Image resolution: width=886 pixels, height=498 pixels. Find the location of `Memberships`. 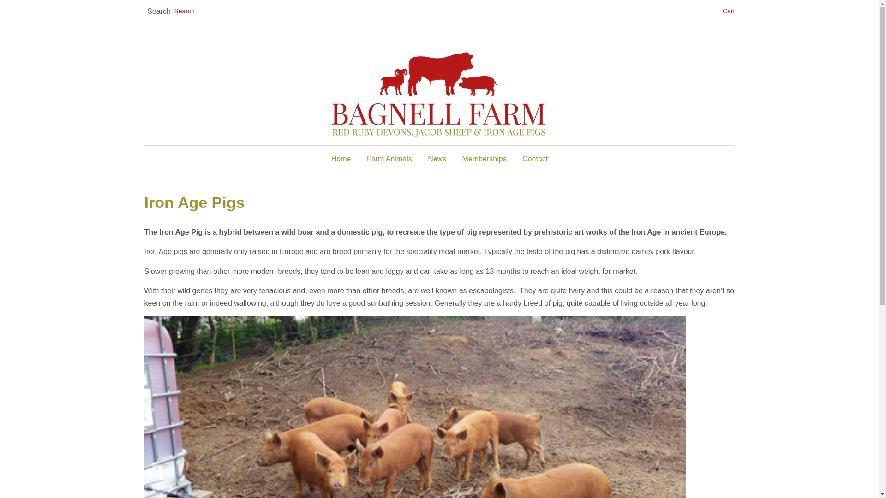

Memberships is located at coordinates (485, 159).